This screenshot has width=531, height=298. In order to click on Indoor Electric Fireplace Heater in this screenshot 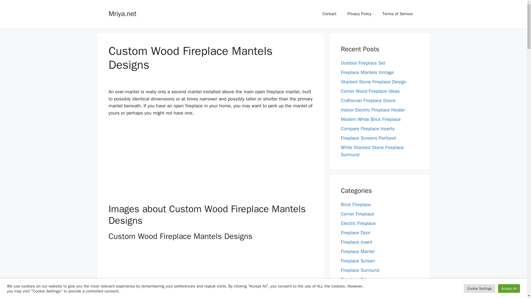, I will do `click(373, 110)`.